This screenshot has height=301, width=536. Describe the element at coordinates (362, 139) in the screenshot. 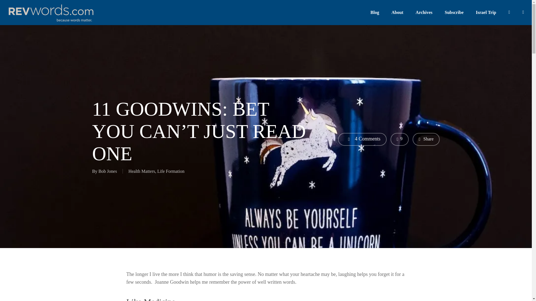

I see `4 Comments` at that location.